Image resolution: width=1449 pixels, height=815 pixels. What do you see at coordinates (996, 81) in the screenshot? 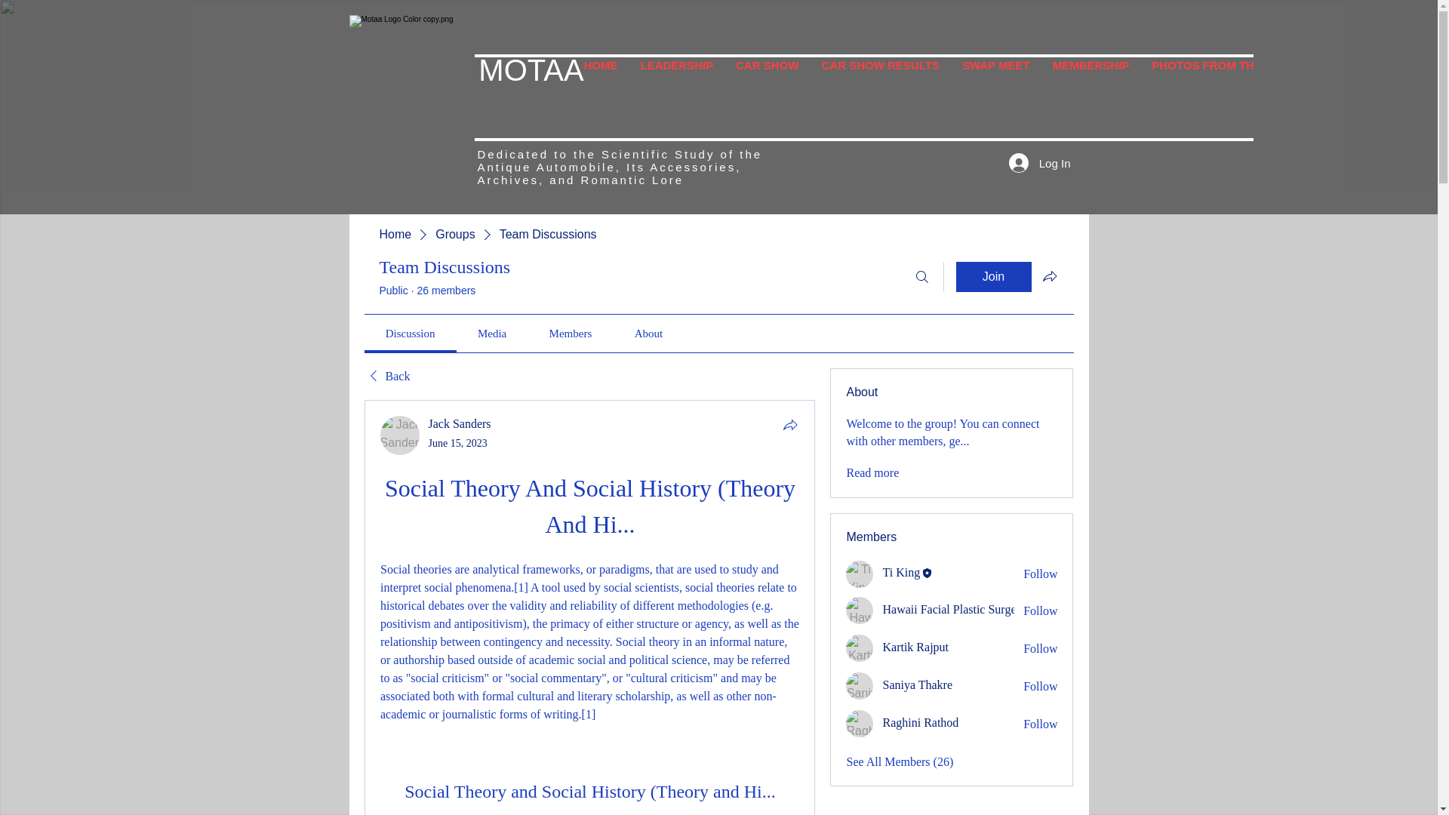
I see `SWAP MEET` at bounding box center [996, 81].